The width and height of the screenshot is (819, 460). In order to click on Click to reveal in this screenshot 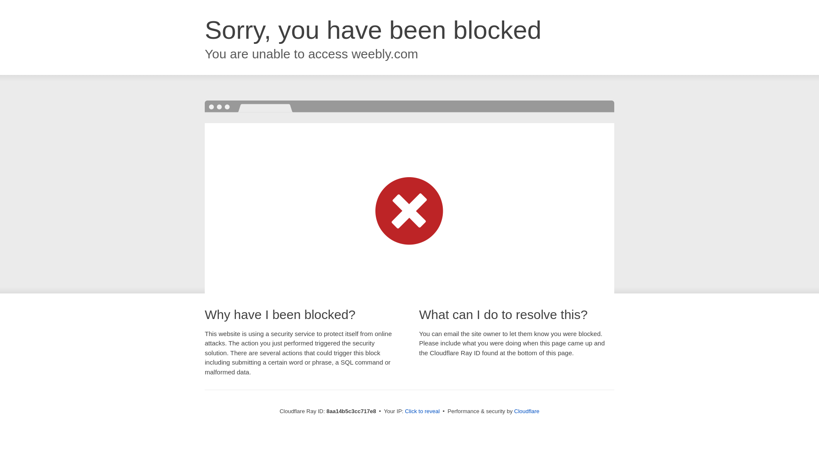, I will do `click(422, 411)`.